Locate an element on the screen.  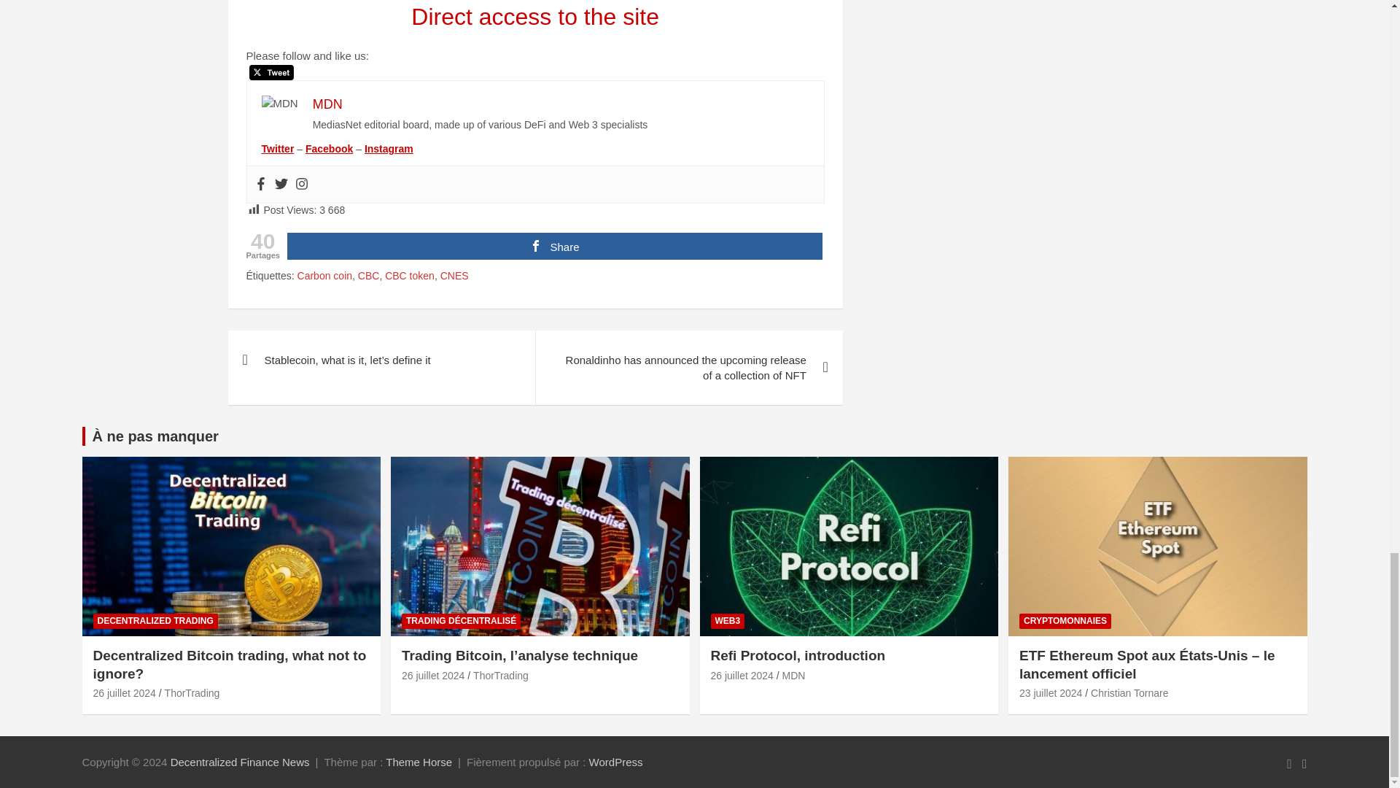
Refi Protocol, introduction is located at coordinates (741, 676).